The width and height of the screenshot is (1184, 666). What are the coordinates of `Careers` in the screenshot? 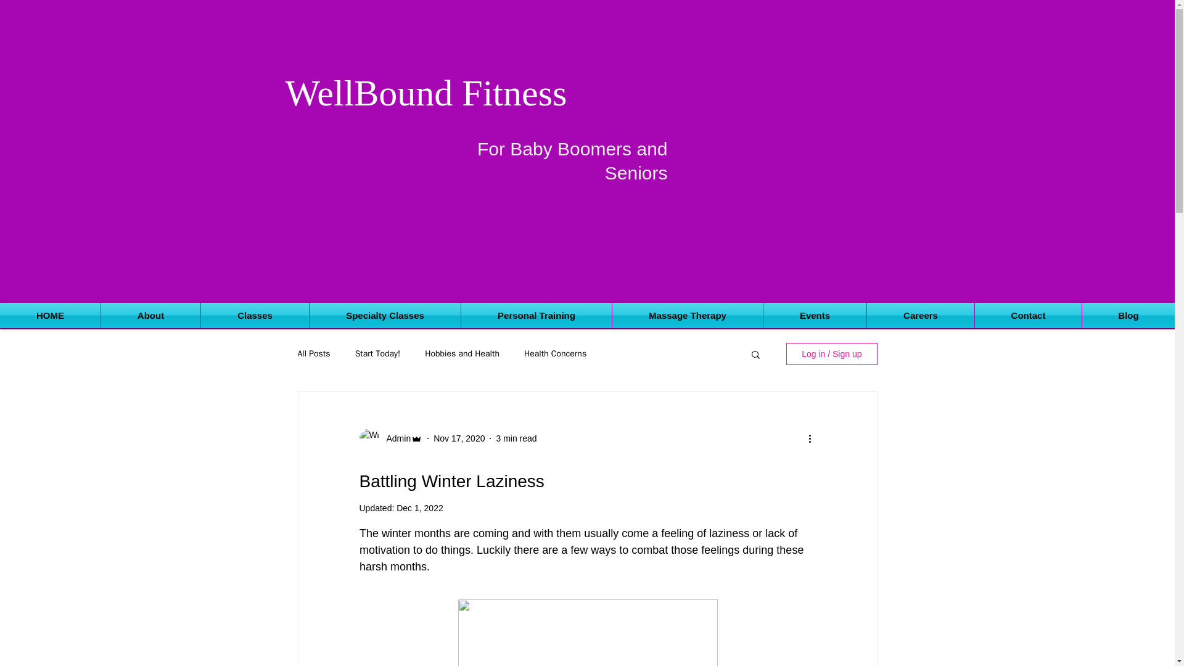 It's located at (920, 316).